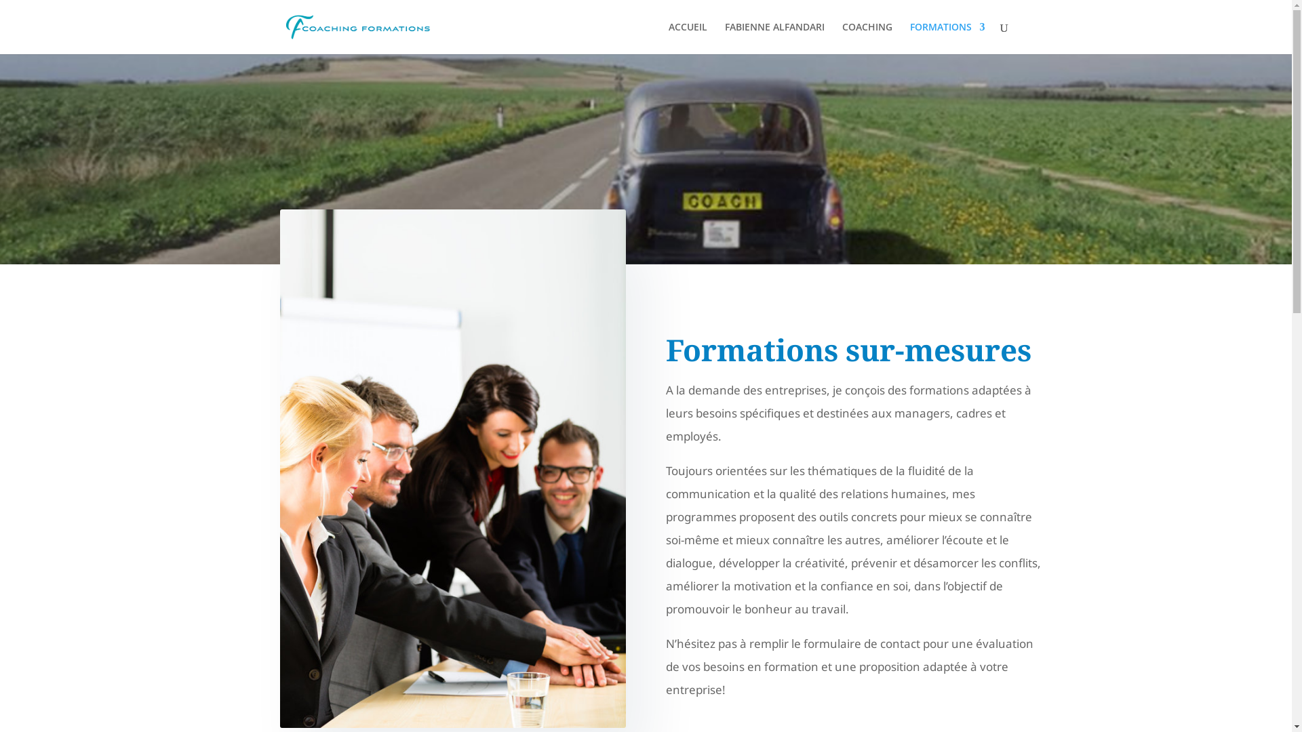  I want to click on FABIENNE ALFANDARI, so click(774, 38).